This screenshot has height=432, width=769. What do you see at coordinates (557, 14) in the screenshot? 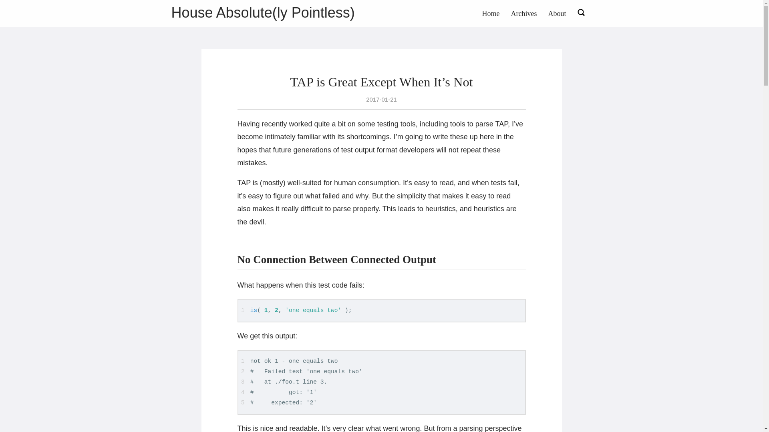
I see `About` at bounding box center [557, 14].